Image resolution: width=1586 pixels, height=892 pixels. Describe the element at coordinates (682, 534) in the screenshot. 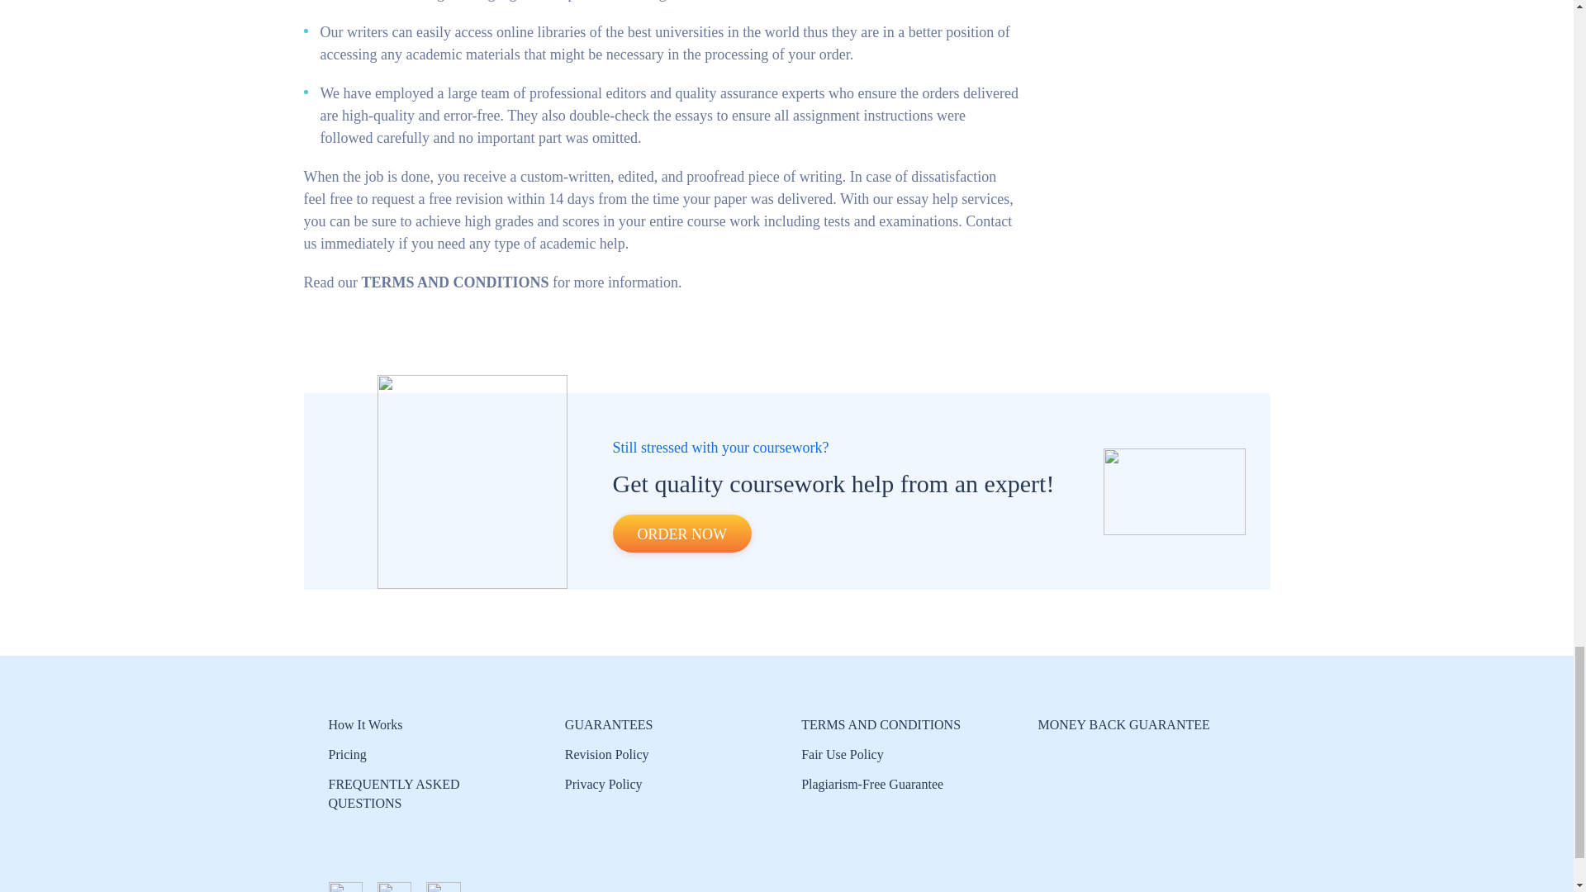

I see `ORDER NOW` at that location.